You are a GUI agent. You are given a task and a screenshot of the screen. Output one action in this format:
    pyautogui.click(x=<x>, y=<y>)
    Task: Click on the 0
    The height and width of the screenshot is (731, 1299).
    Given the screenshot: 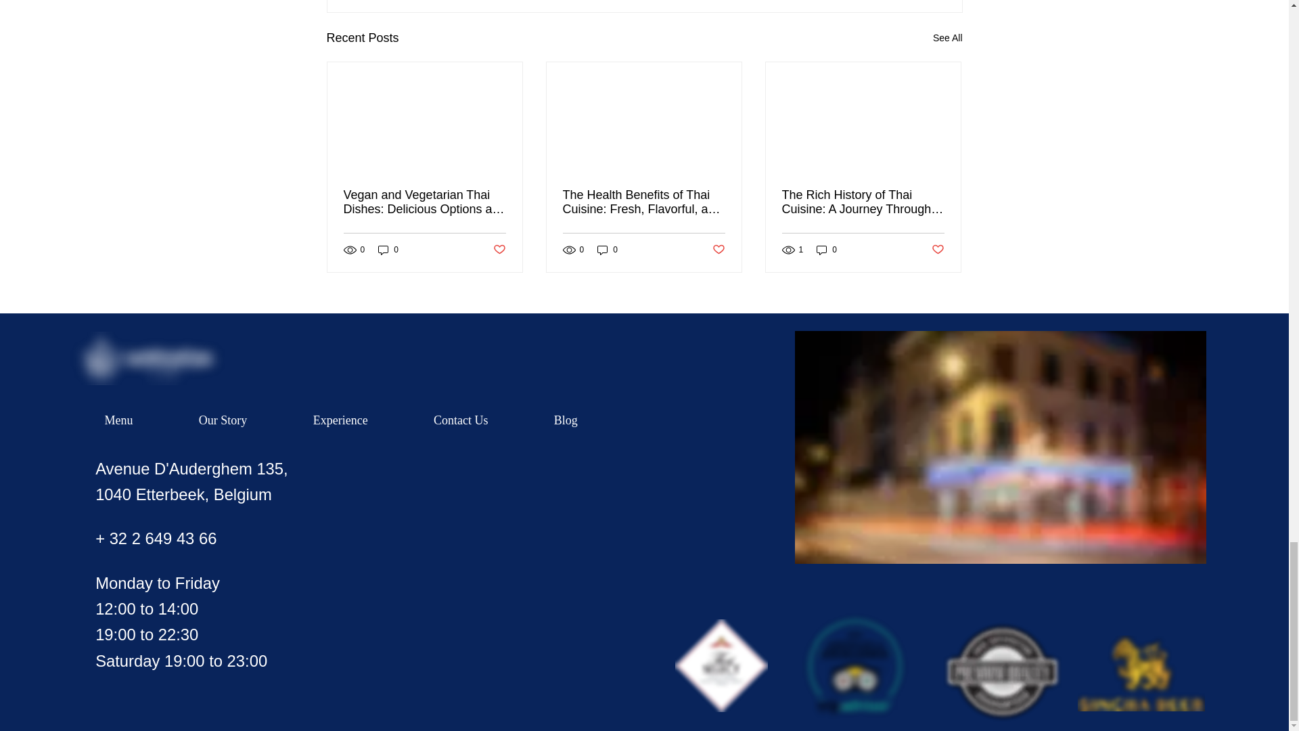 What is the action you would take?
    pyautogui.click(x=388, y=250)
    